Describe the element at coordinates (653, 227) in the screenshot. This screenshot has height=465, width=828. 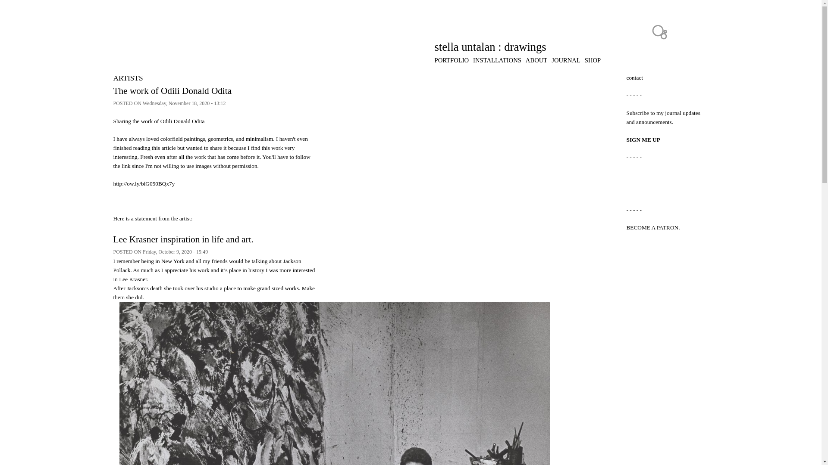
I see `BECOME A PATRON.` at that location.